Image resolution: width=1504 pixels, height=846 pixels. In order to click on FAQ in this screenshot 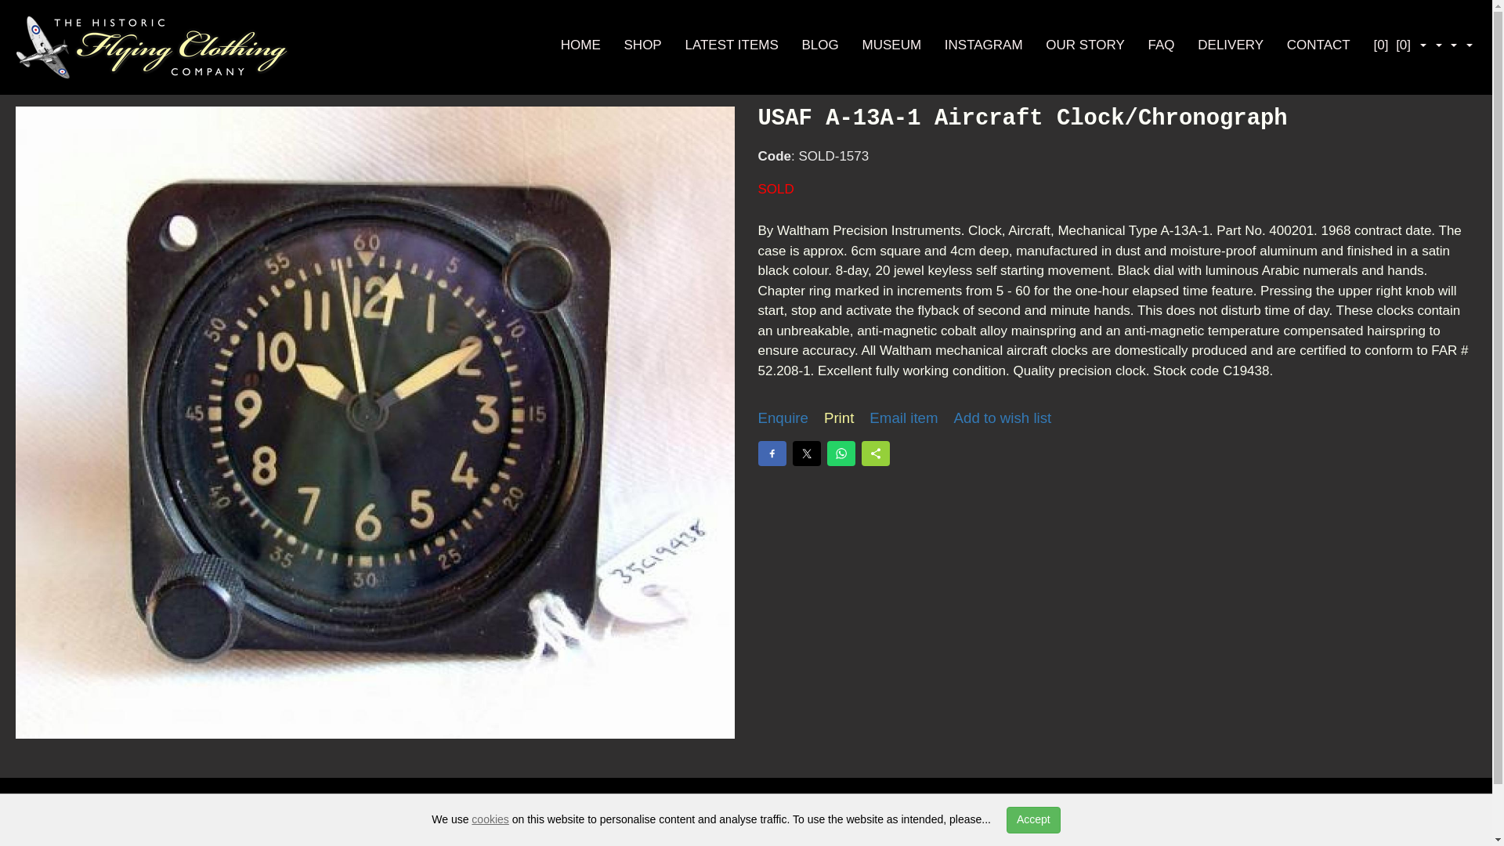, I will do `click(1161, 44)`.